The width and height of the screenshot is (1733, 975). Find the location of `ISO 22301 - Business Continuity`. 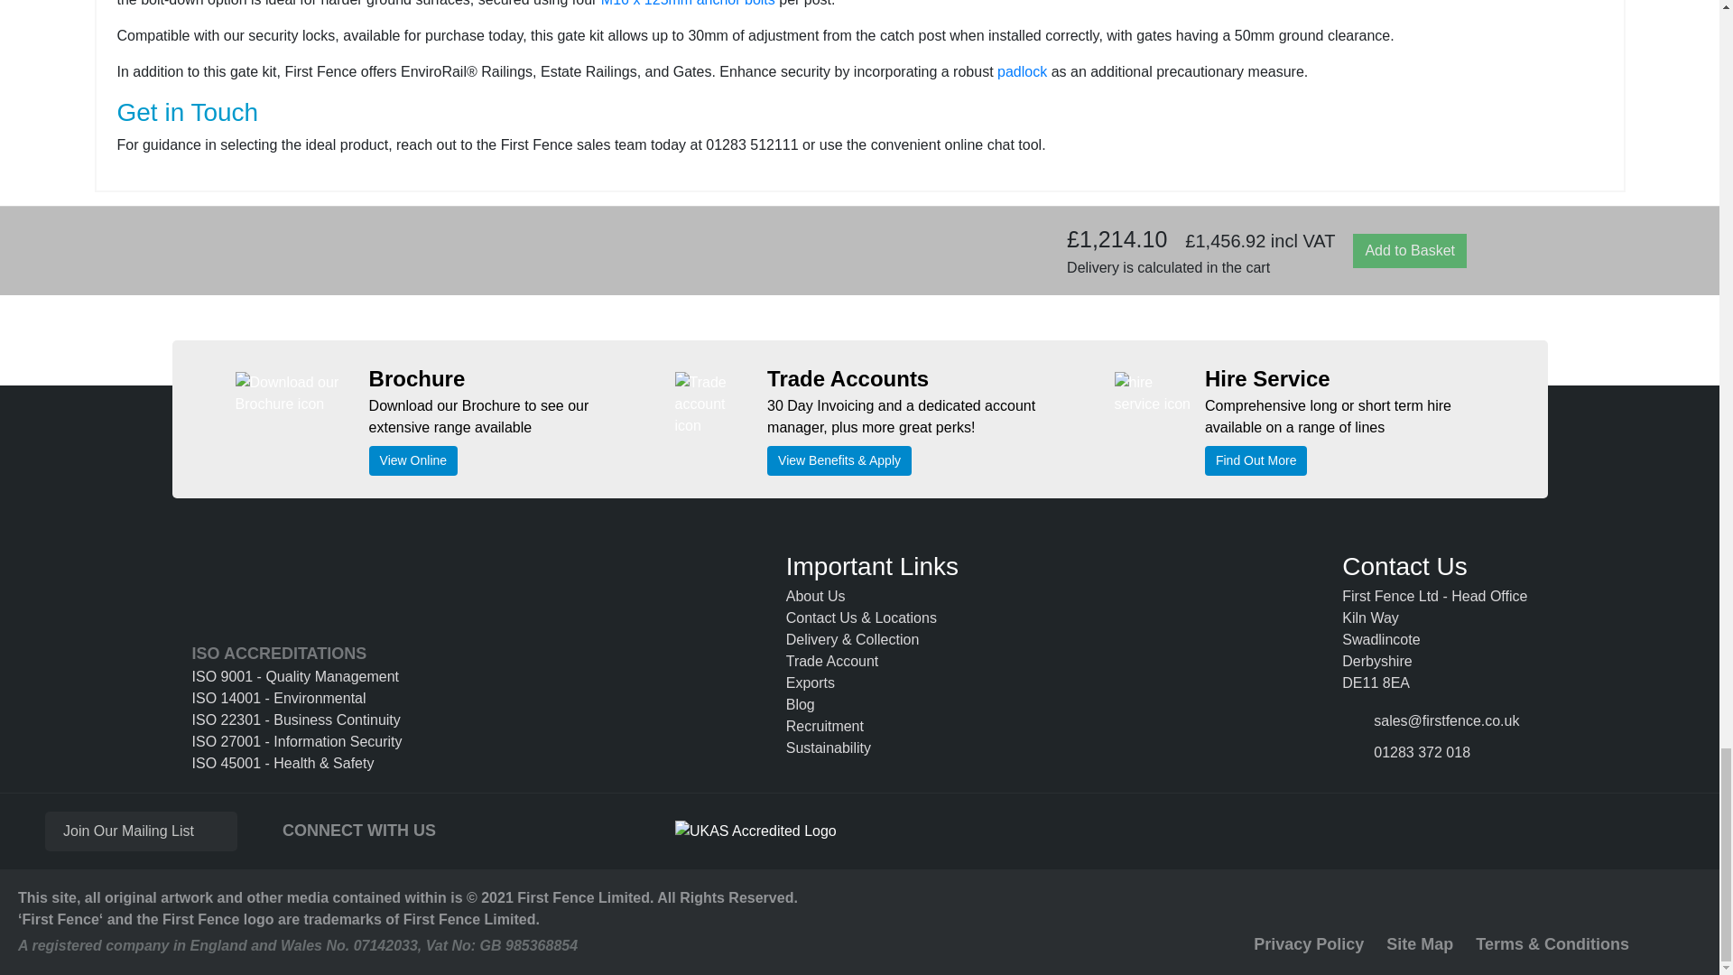

ISO 22301 - Business Continuity is located at coordinates (297, 720).